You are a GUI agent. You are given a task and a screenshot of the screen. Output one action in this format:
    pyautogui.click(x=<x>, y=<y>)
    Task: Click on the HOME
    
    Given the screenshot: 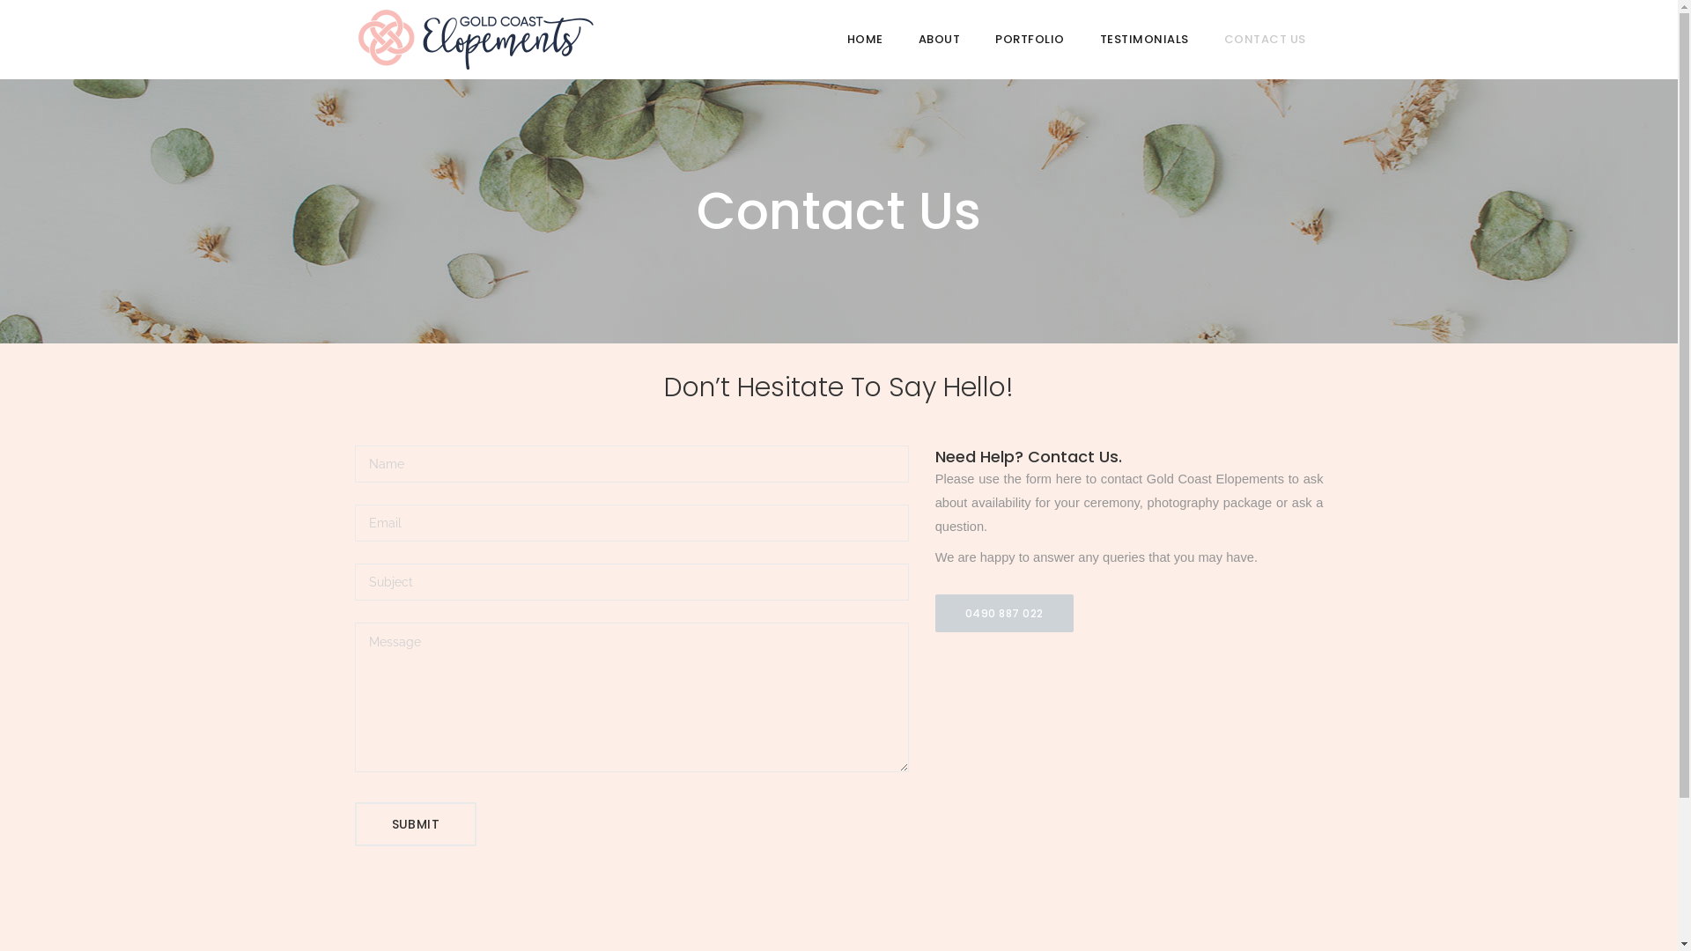 What is the action you would take?
    pyautogui.click(x=865, y=40)
    